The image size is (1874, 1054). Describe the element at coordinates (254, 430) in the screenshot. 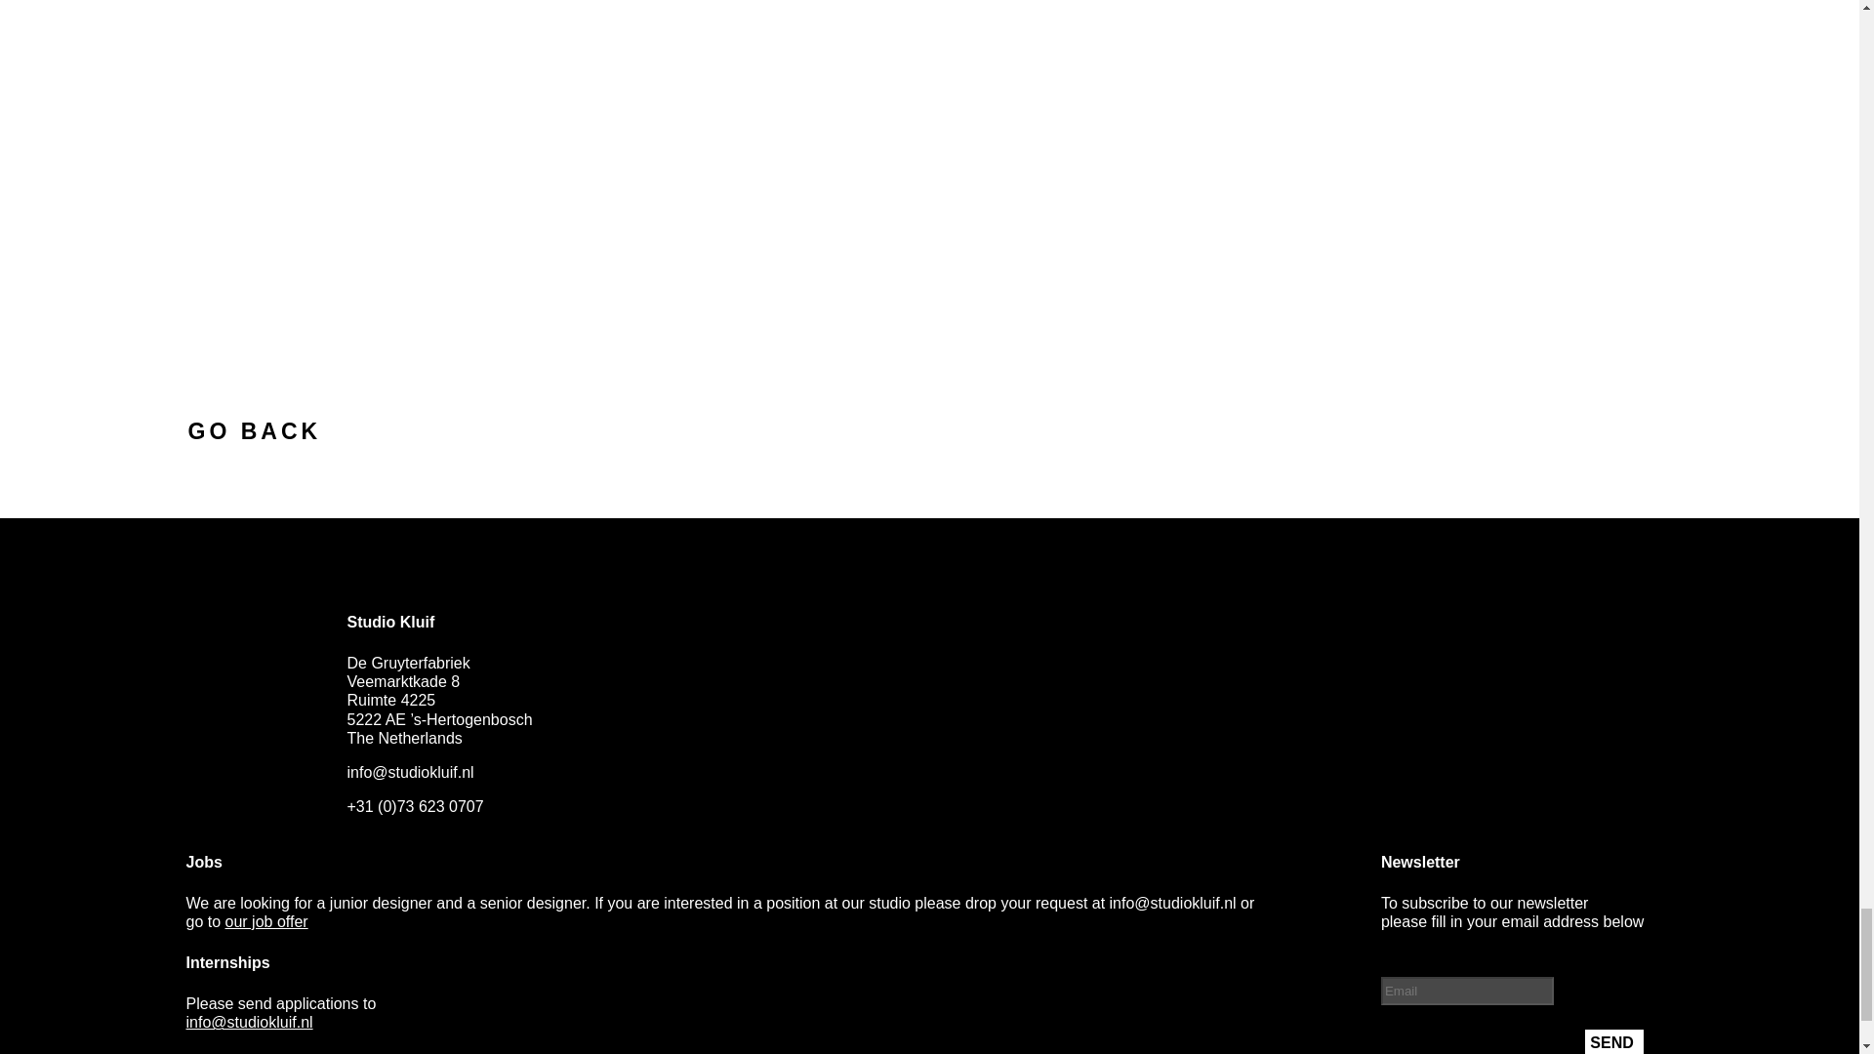

I see `GO BACK` at that location.